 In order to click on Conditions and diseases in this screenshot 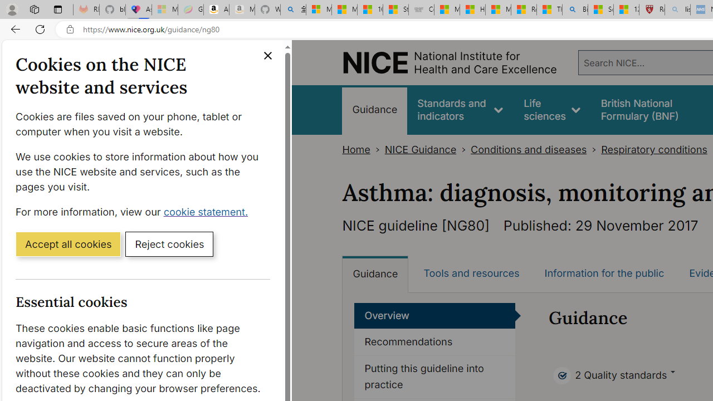, I will do `click(528, 149)`.